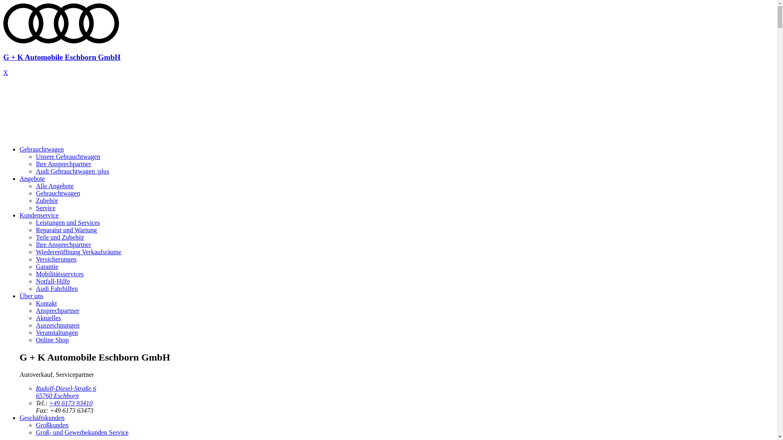  What do you see at coordinates (48, 318) in the screenshot?
I see `Aktuelles` at bounding box center [48, 318].